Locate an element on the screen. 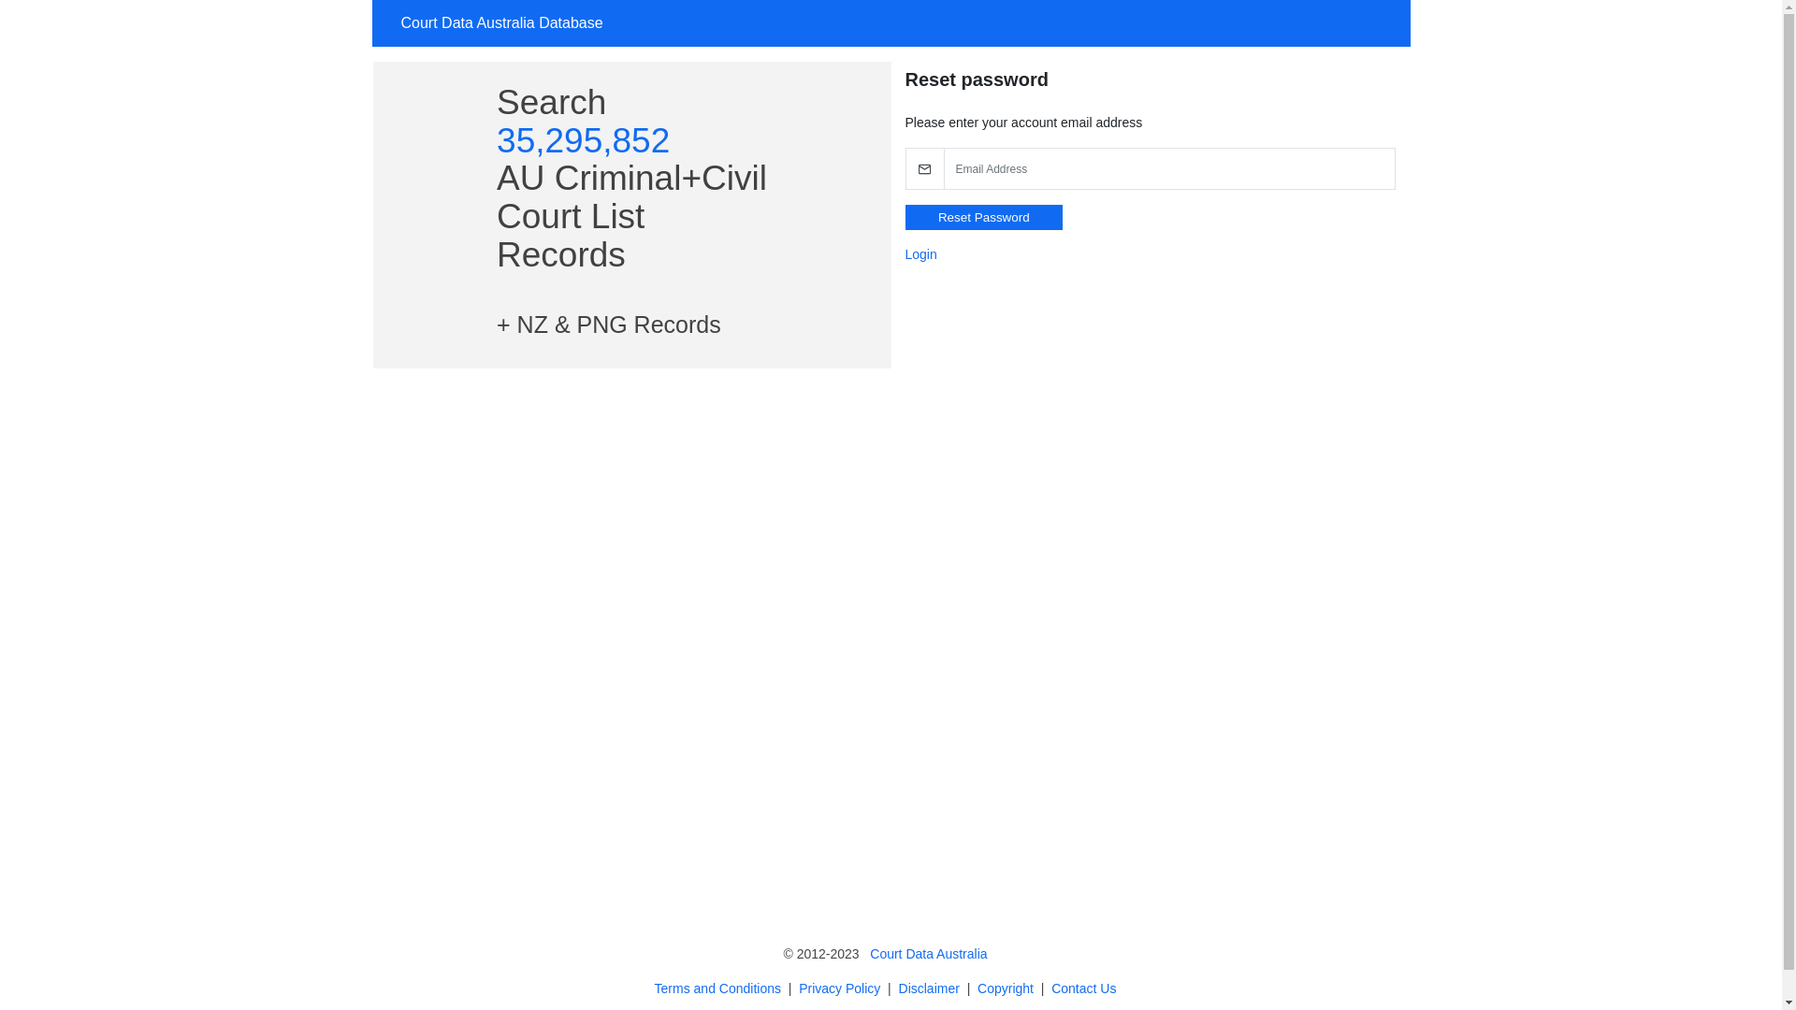 The height and width of the screenshot is (1010, 1796). Court Data Australia is located at coordinates (928, 954).